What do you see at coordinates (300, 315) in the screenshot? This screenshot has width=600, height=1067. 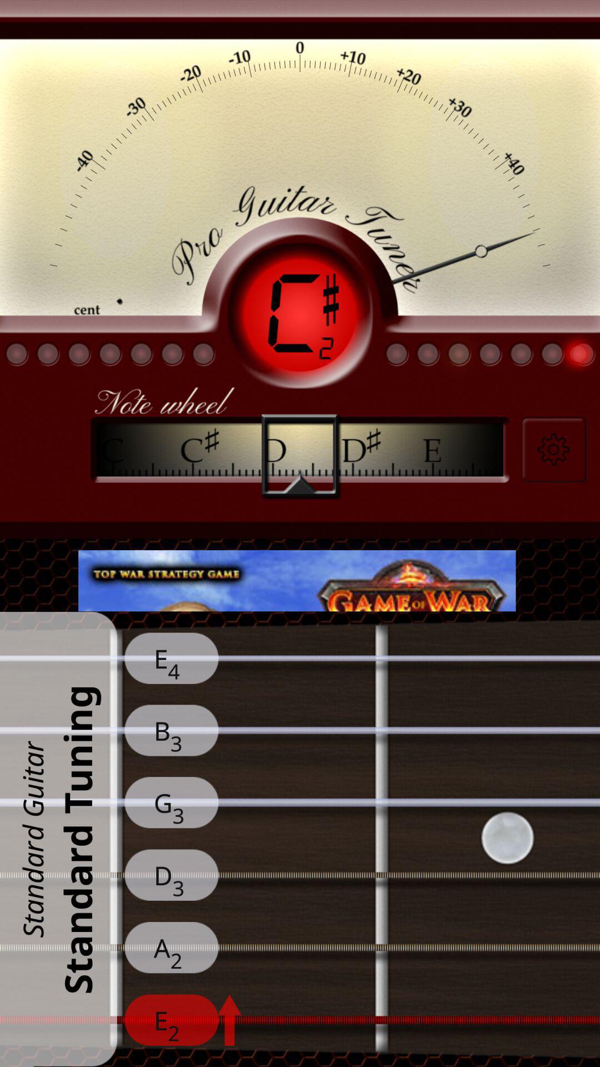 I see `select the button below pro guitar tuner` at bounding box center [300, 315].